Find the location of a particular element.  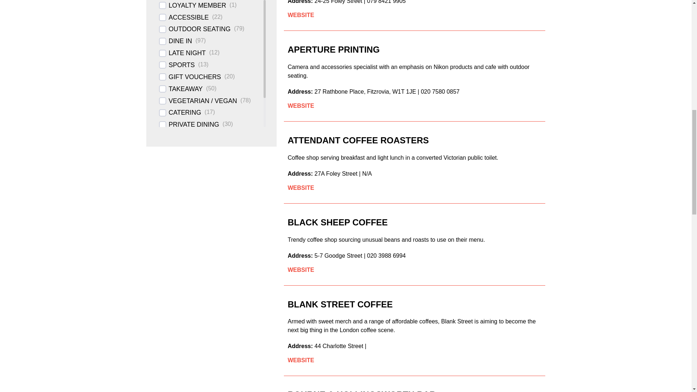

on is located at coordinates (163, 101).